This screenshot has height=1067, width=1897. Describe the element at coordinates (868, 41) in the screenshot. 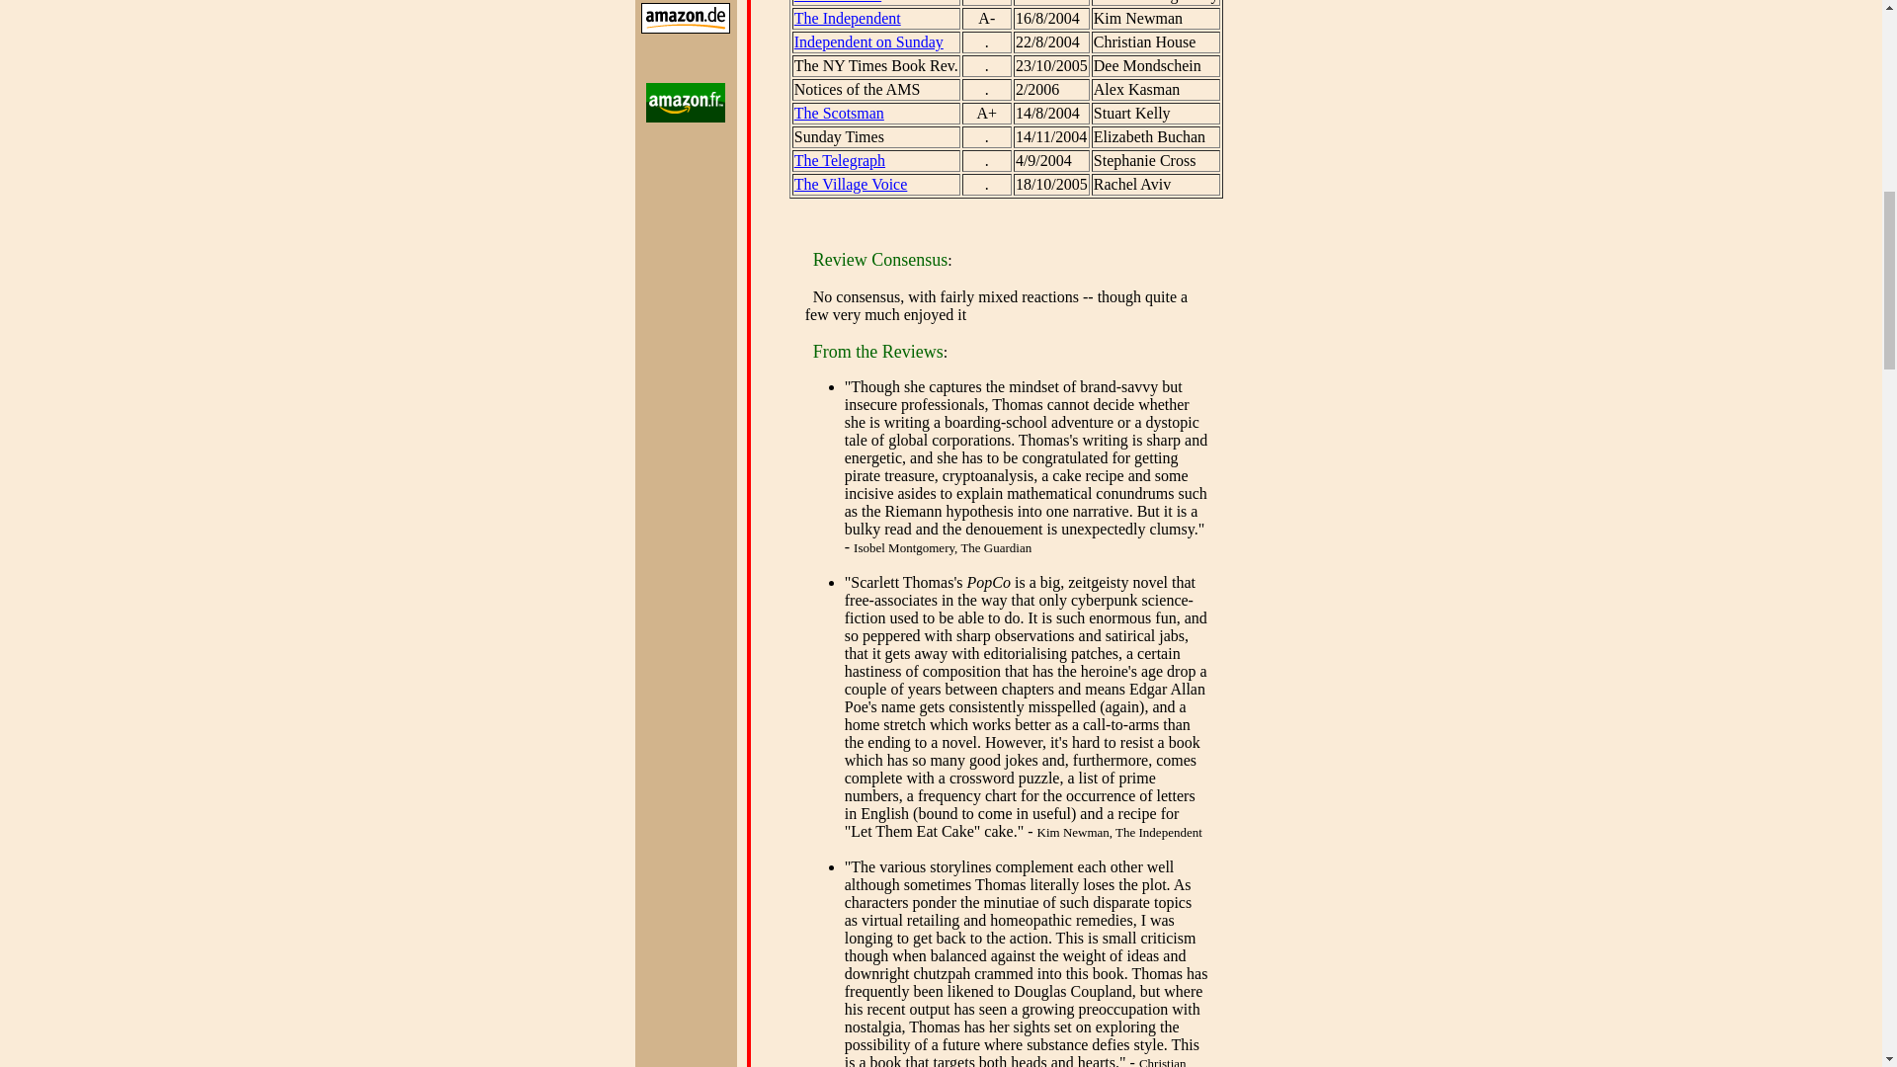

I see `Independent on Sunday` at that location.